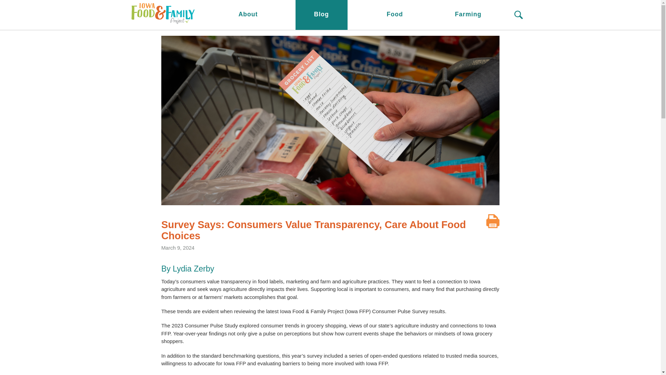 This screenshot has height=375, width=666. I want to click on Farming, so click(468, 15).